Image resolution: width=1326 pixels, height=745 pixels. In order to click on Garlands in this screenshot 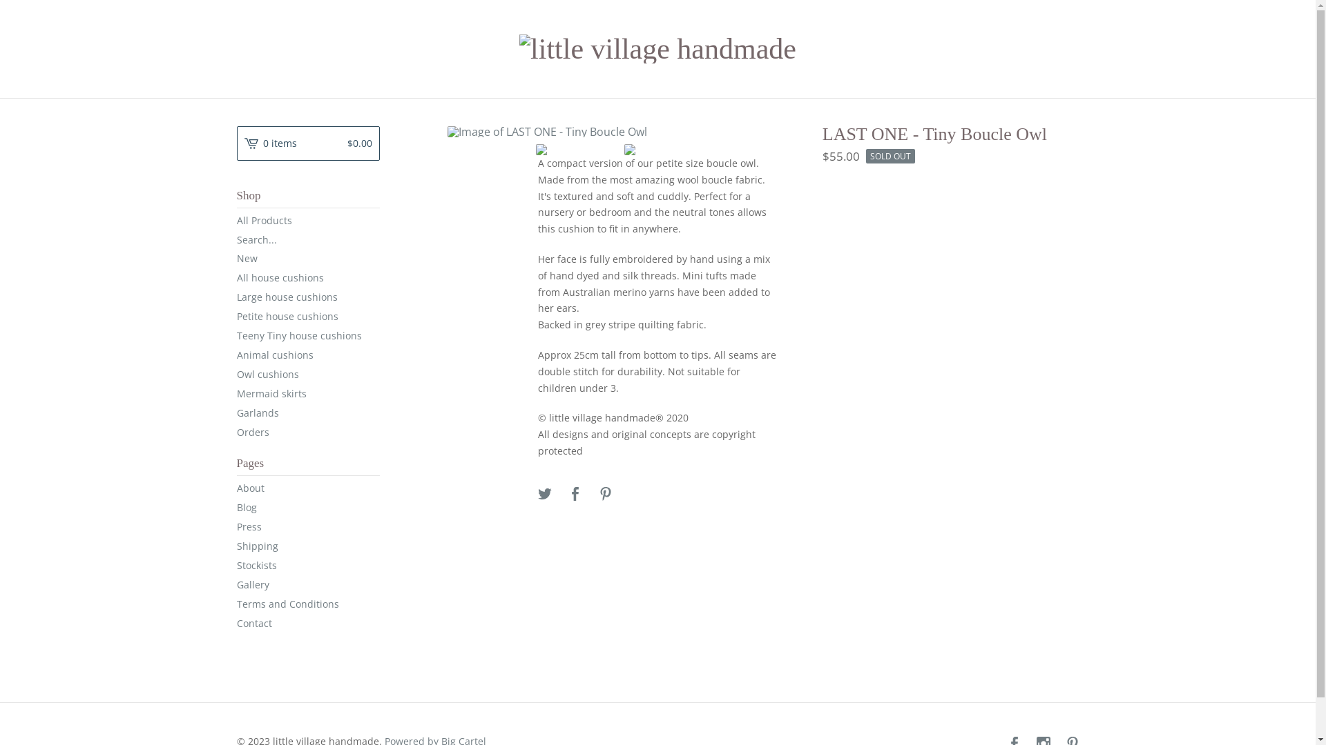, I will do `click(308, 413)`.